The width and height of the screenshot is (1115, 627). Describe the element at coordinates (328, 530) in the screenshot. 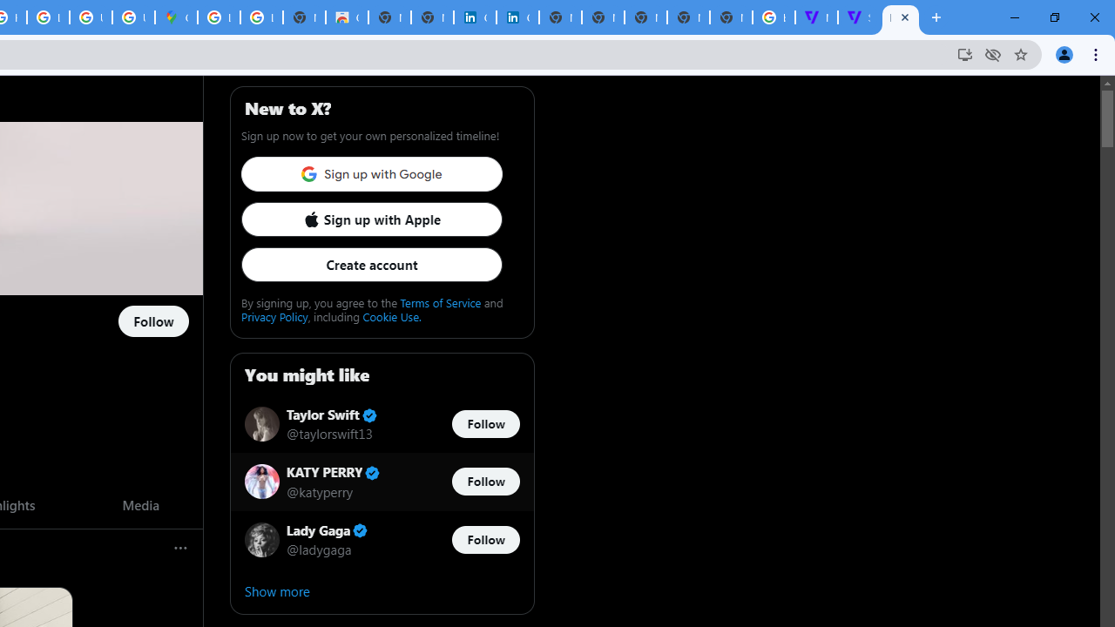

I see `Lady Gaga Verified account` at that location.